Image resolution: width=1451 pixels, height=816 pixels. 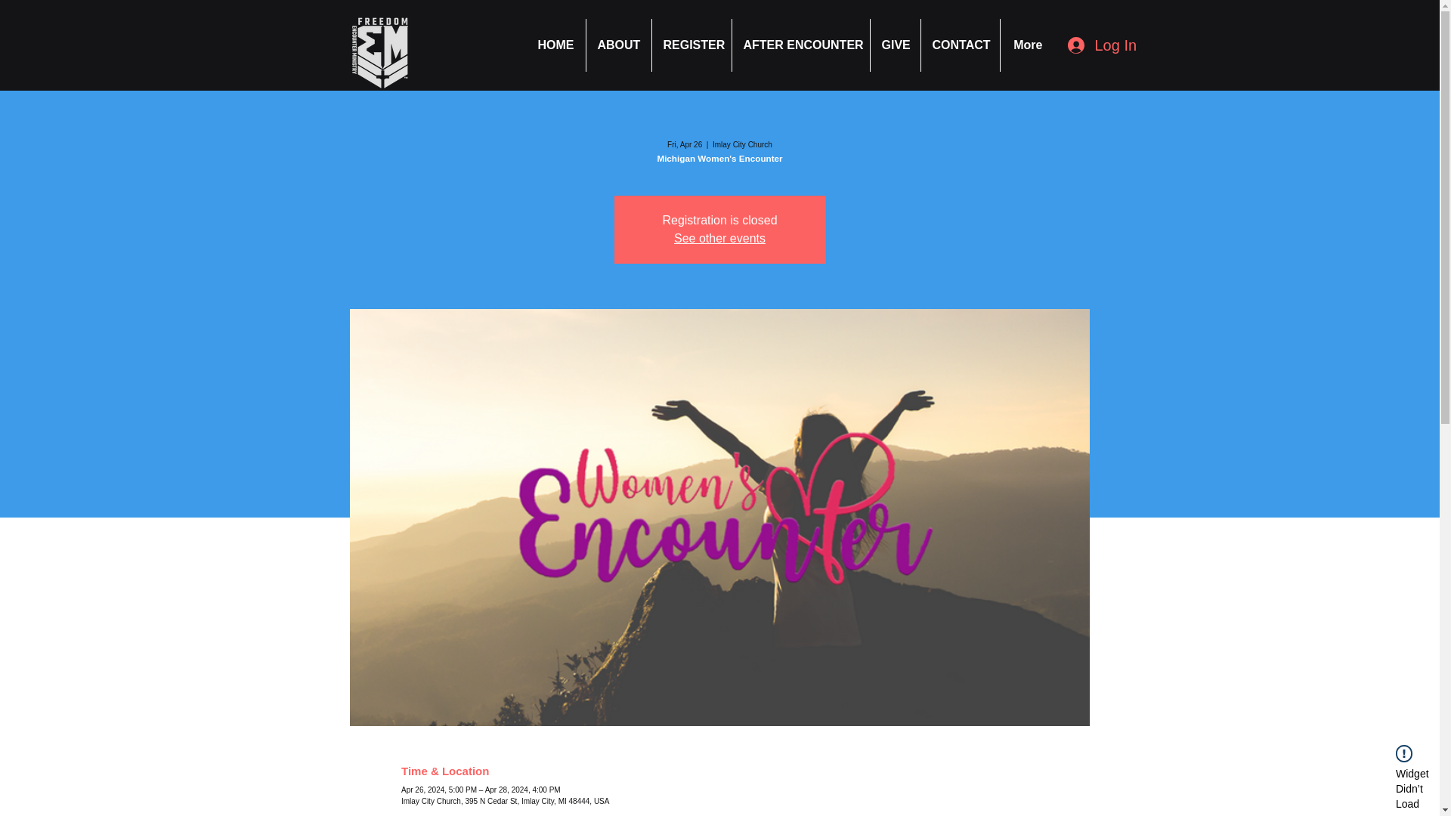 What do you see at coordinates (960, 45) in the screenshot?
I see `CONTACT` at bounding box center [960, 45].